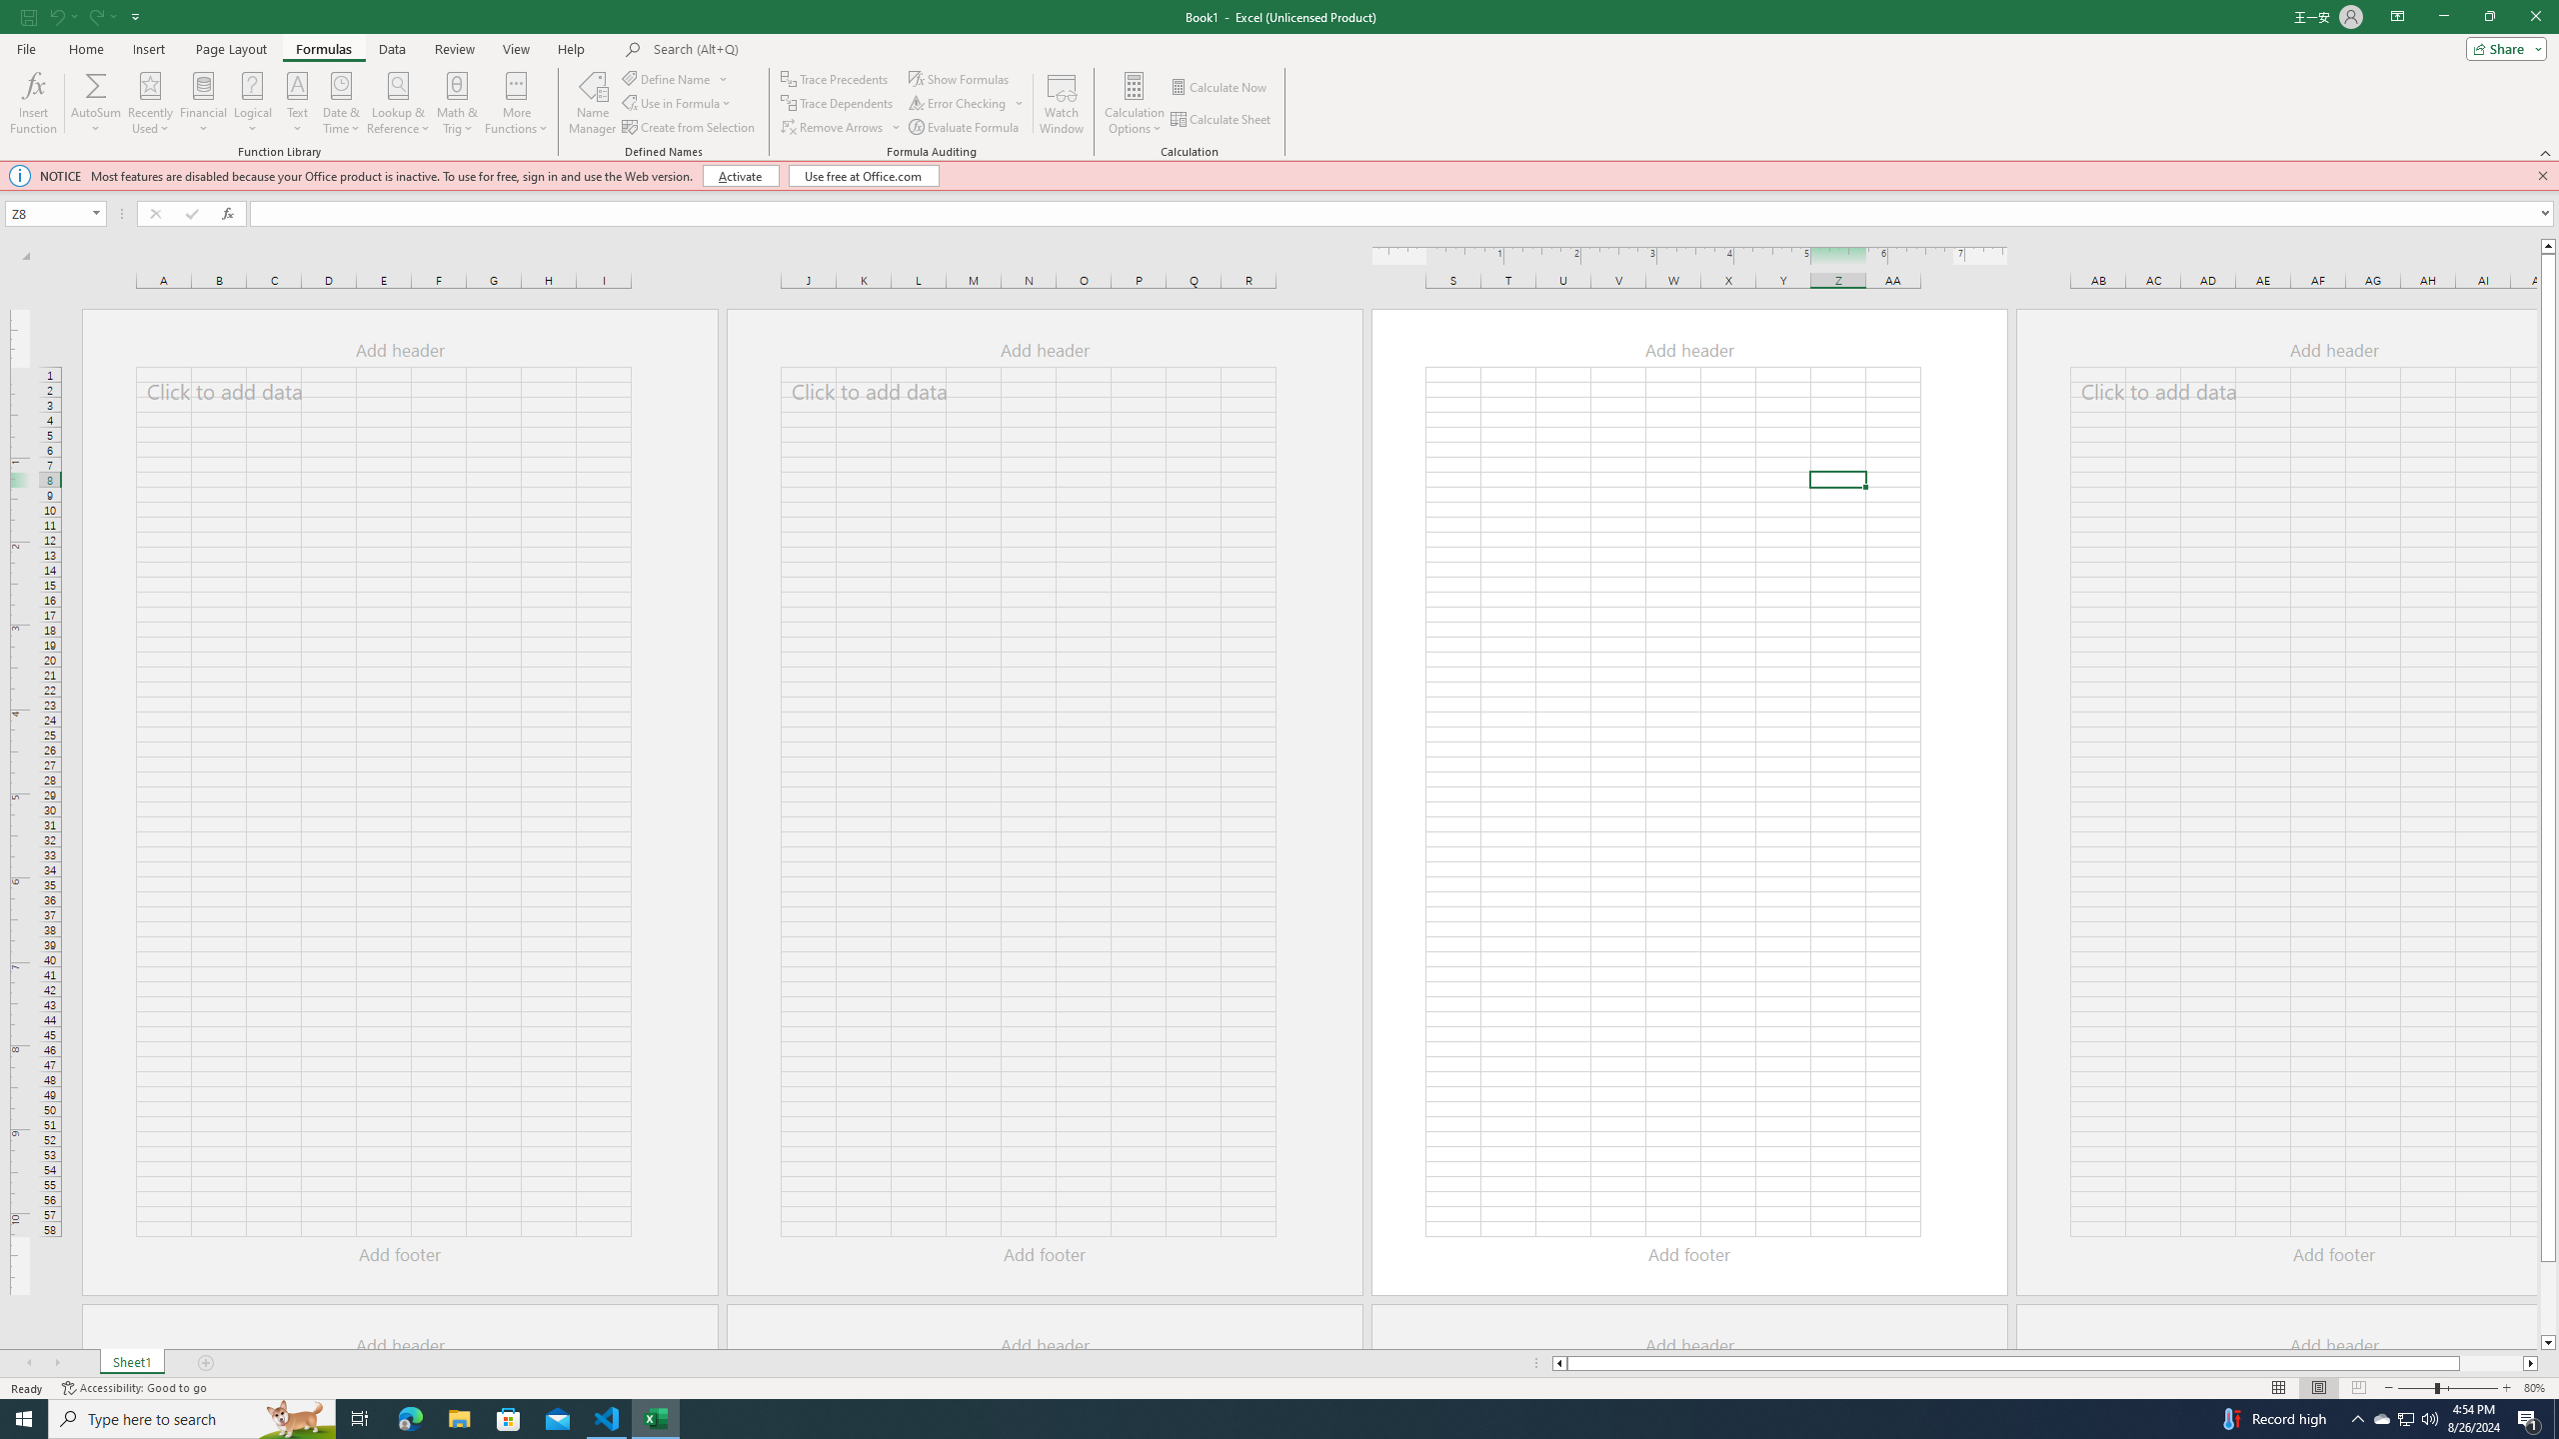  Describe the element at coordinates (399, 103) in the screenshot. I see `Lookup & Reference` at that location.